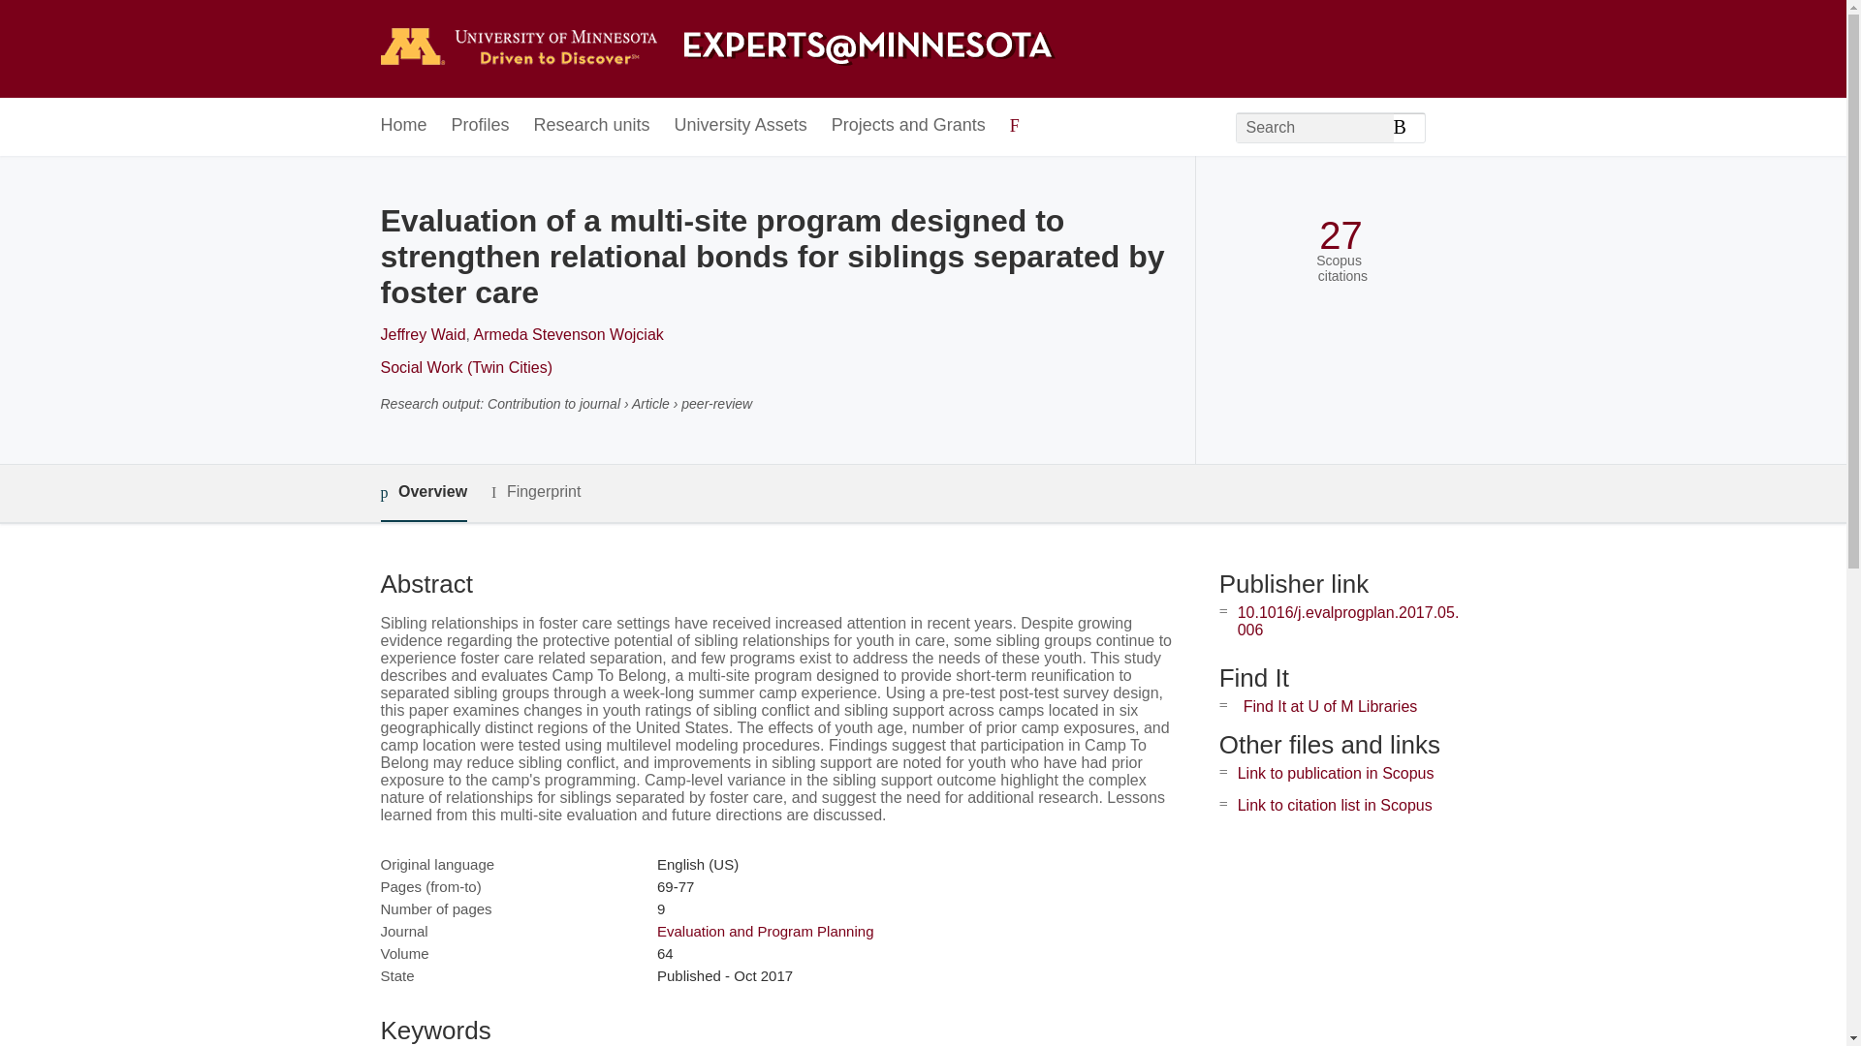  What do you see at coordinates (591, 126) in the screenshot?
I see `Research units` at bounding box center [591, 126].